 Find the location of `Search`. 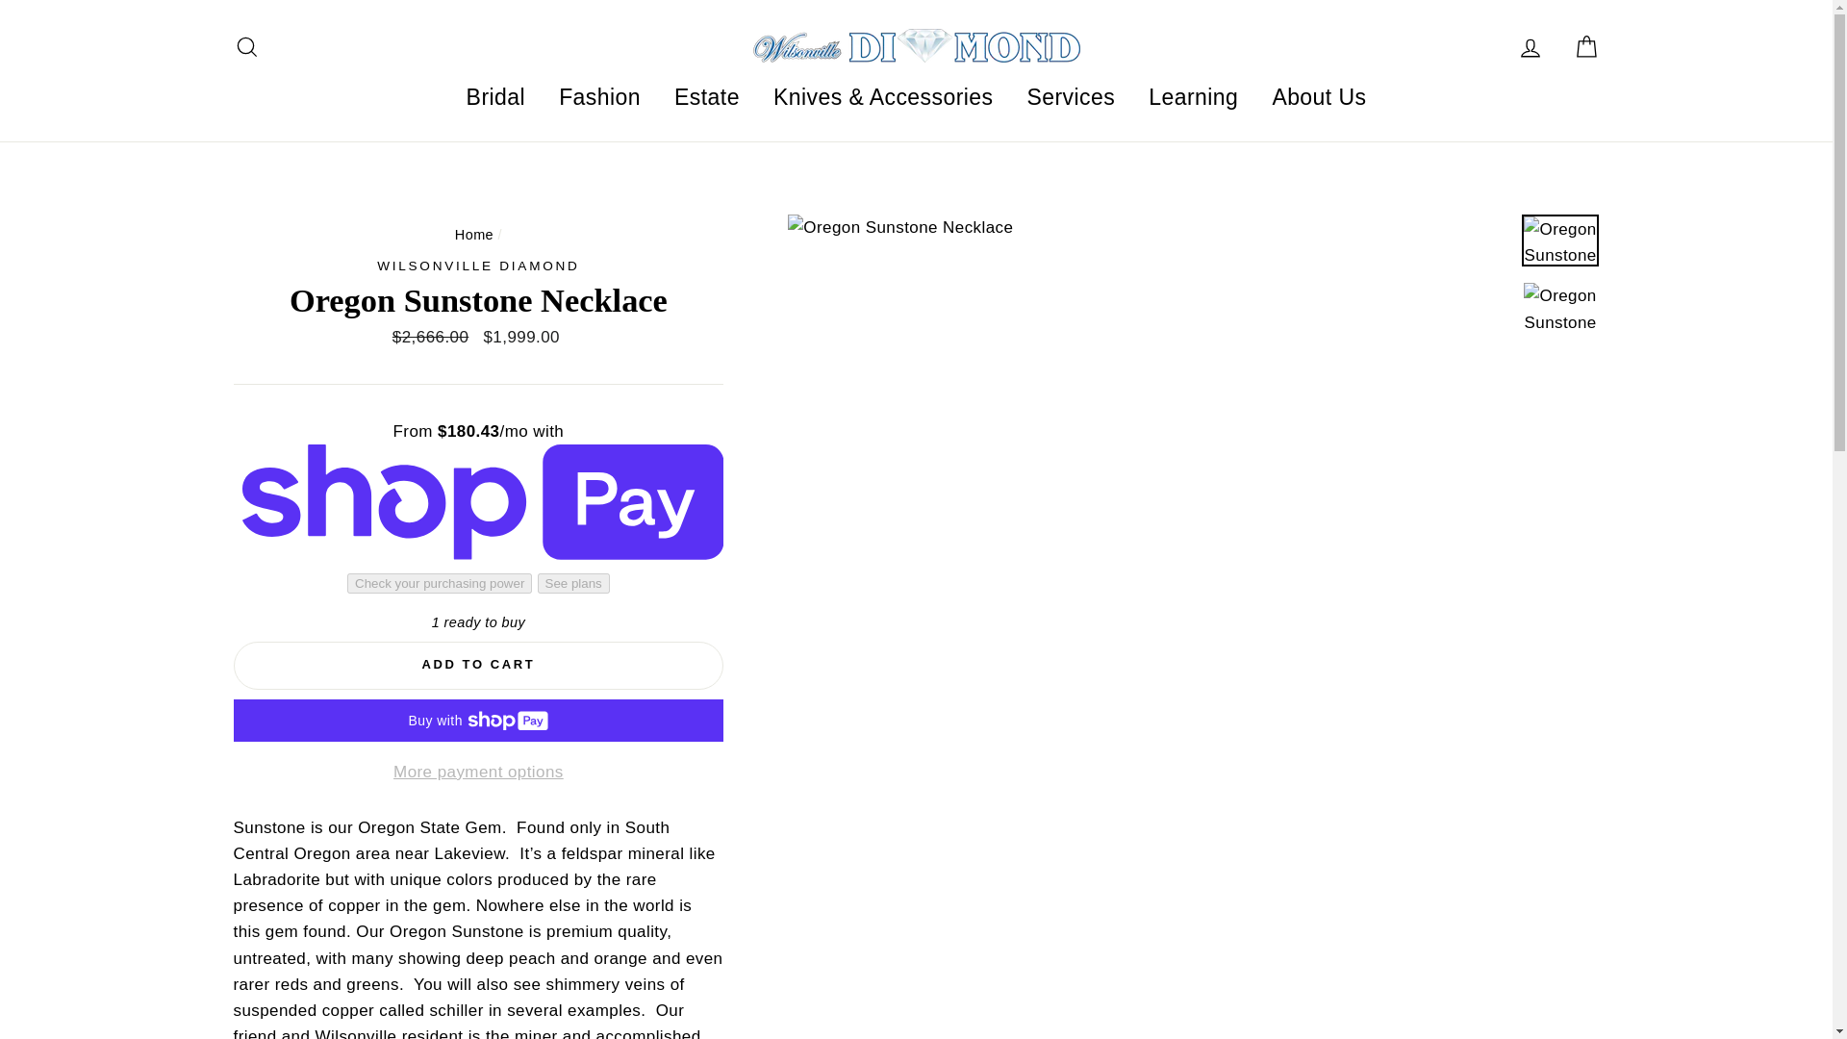

Search is located at coordinates (246, 46).